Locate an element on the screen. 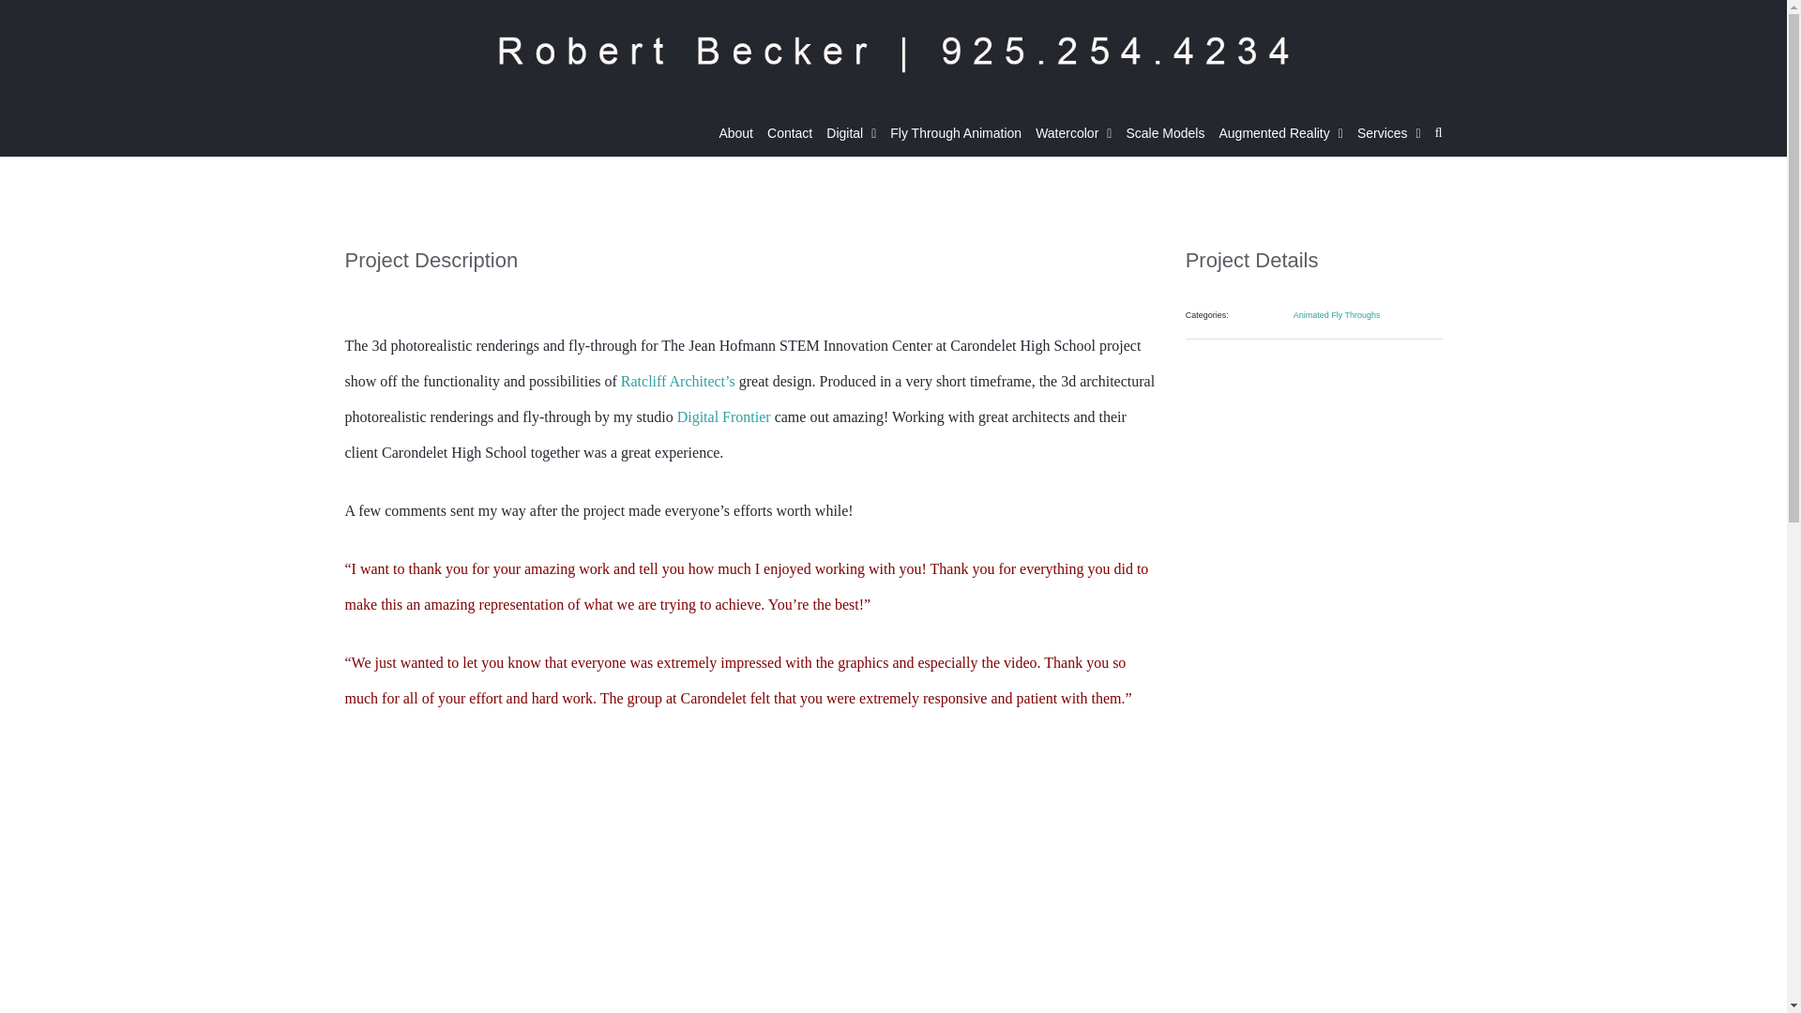  Augmented Reality is located at coordinates (1279, 133).